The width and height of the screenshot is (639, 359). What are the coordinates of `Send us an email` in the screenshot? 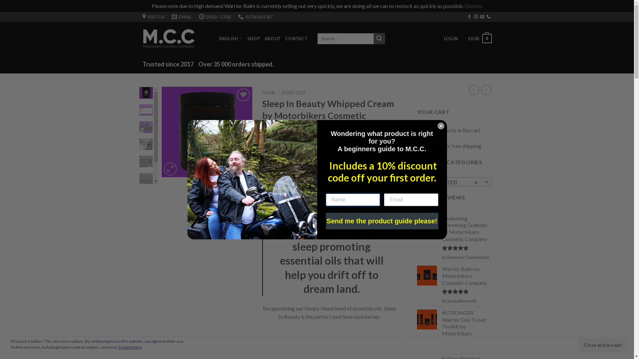 It's located at (482, 17).